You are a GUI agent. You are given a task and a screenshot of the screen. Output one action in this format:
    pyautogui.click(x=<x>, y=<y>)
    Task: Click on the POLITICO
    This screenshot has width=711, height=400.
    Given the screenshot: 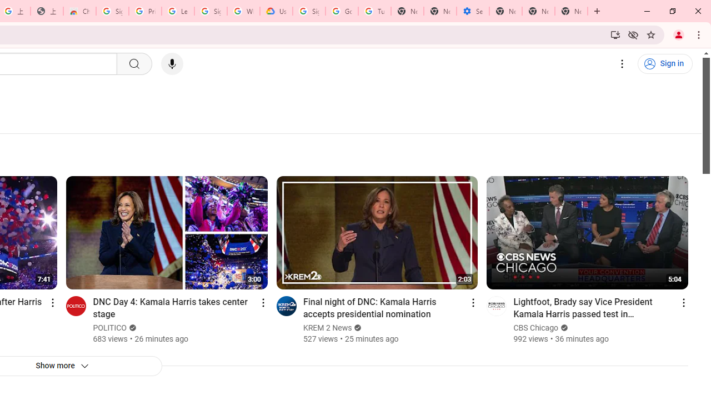 What is the action you would take?
    pyautogui.click(x=110, y=328)
    